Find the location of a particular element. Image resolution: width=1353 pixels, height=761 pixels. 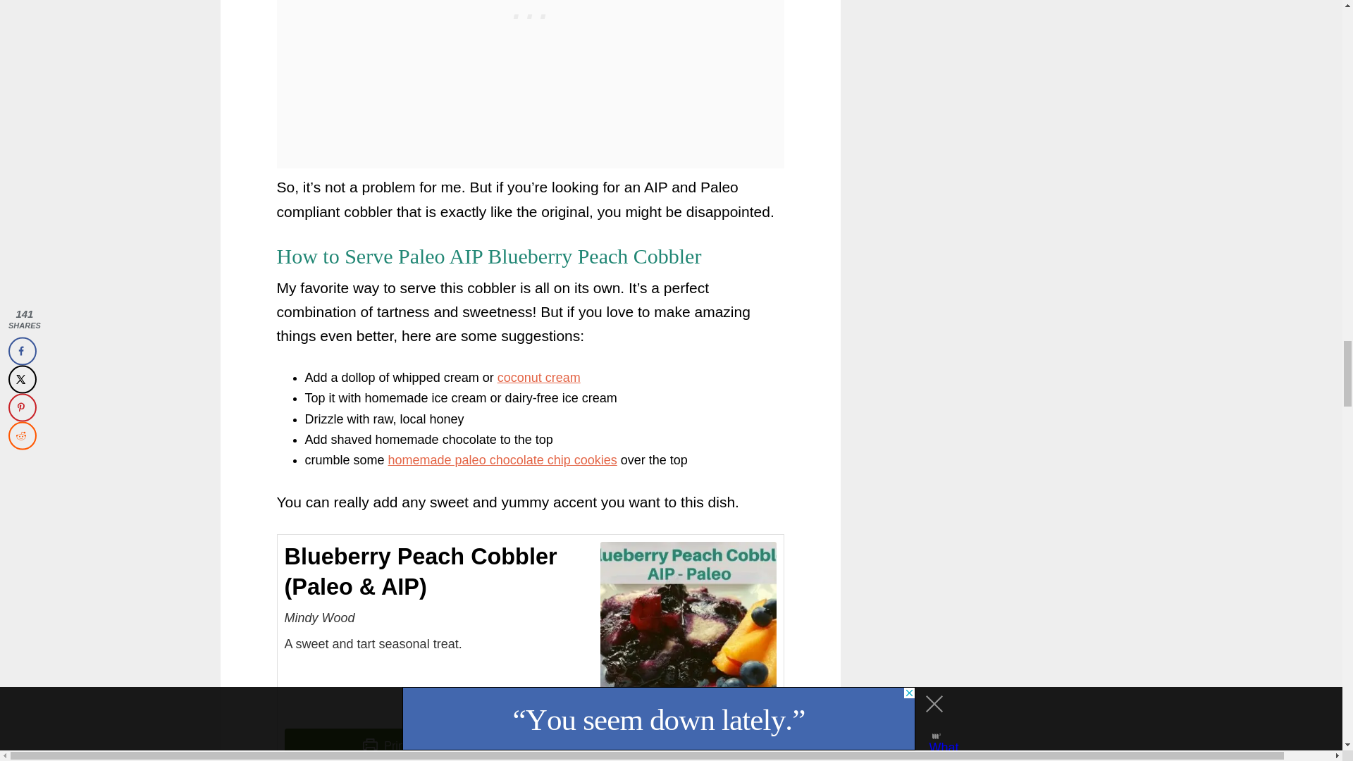

coconut cream is located at coordinates (538, 378).